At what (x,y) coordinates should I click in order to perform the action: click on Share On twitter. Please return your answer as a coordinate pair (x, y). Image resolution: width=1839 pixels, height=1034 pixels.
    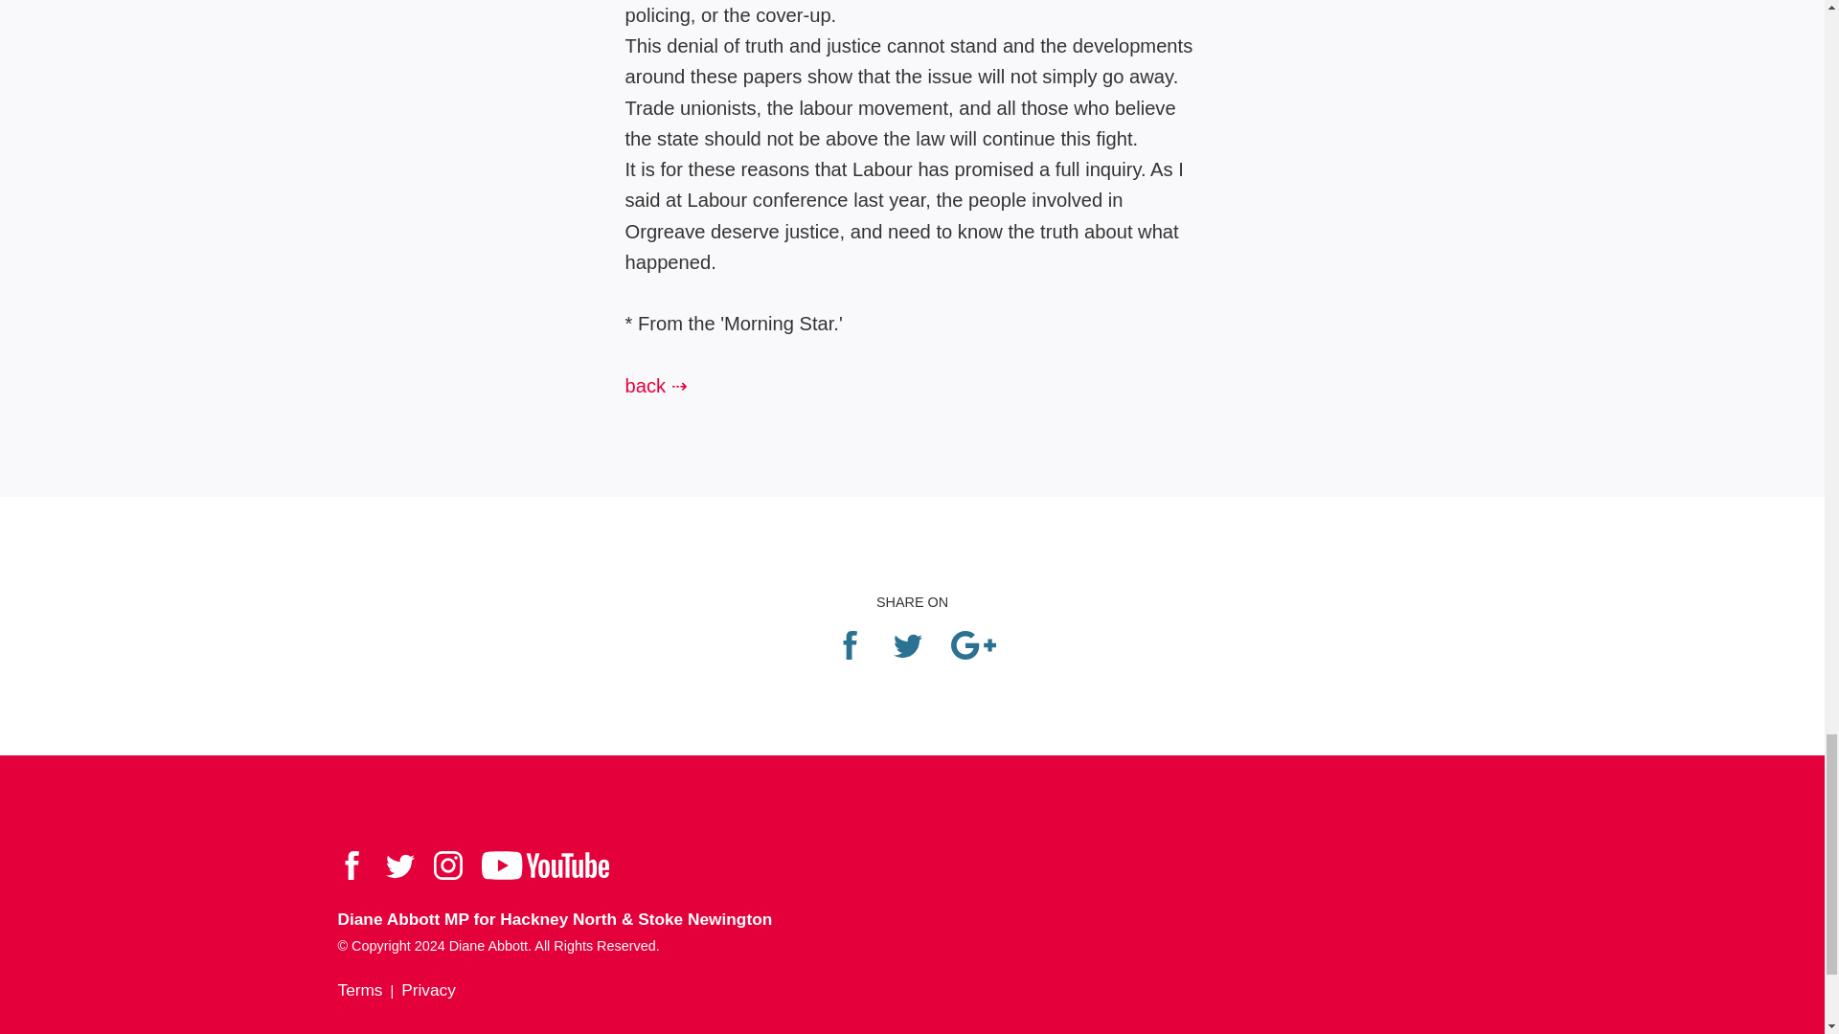
    Looking at the image, I should click on (906, 657).